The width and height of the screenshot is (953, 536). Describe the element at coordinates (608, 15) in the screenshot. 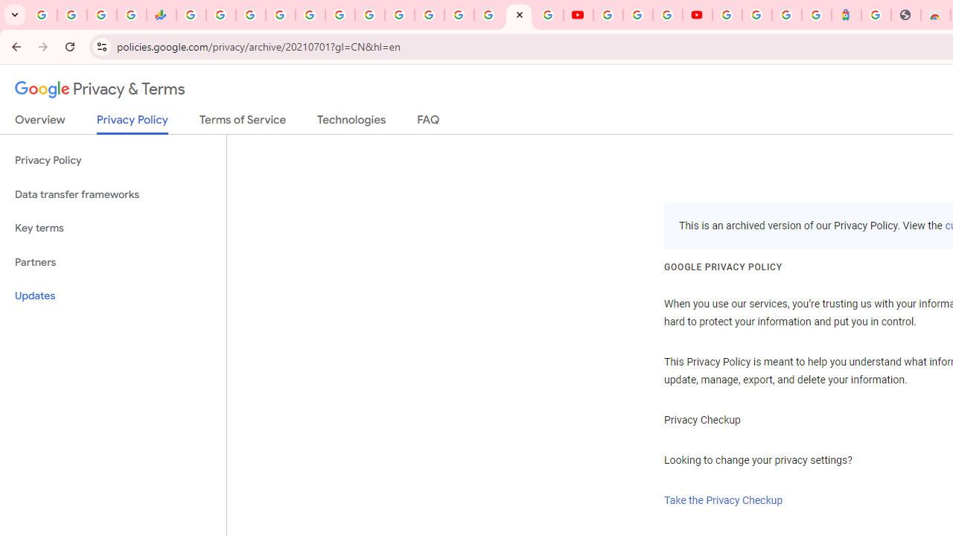

I see `YouTube` at that location.